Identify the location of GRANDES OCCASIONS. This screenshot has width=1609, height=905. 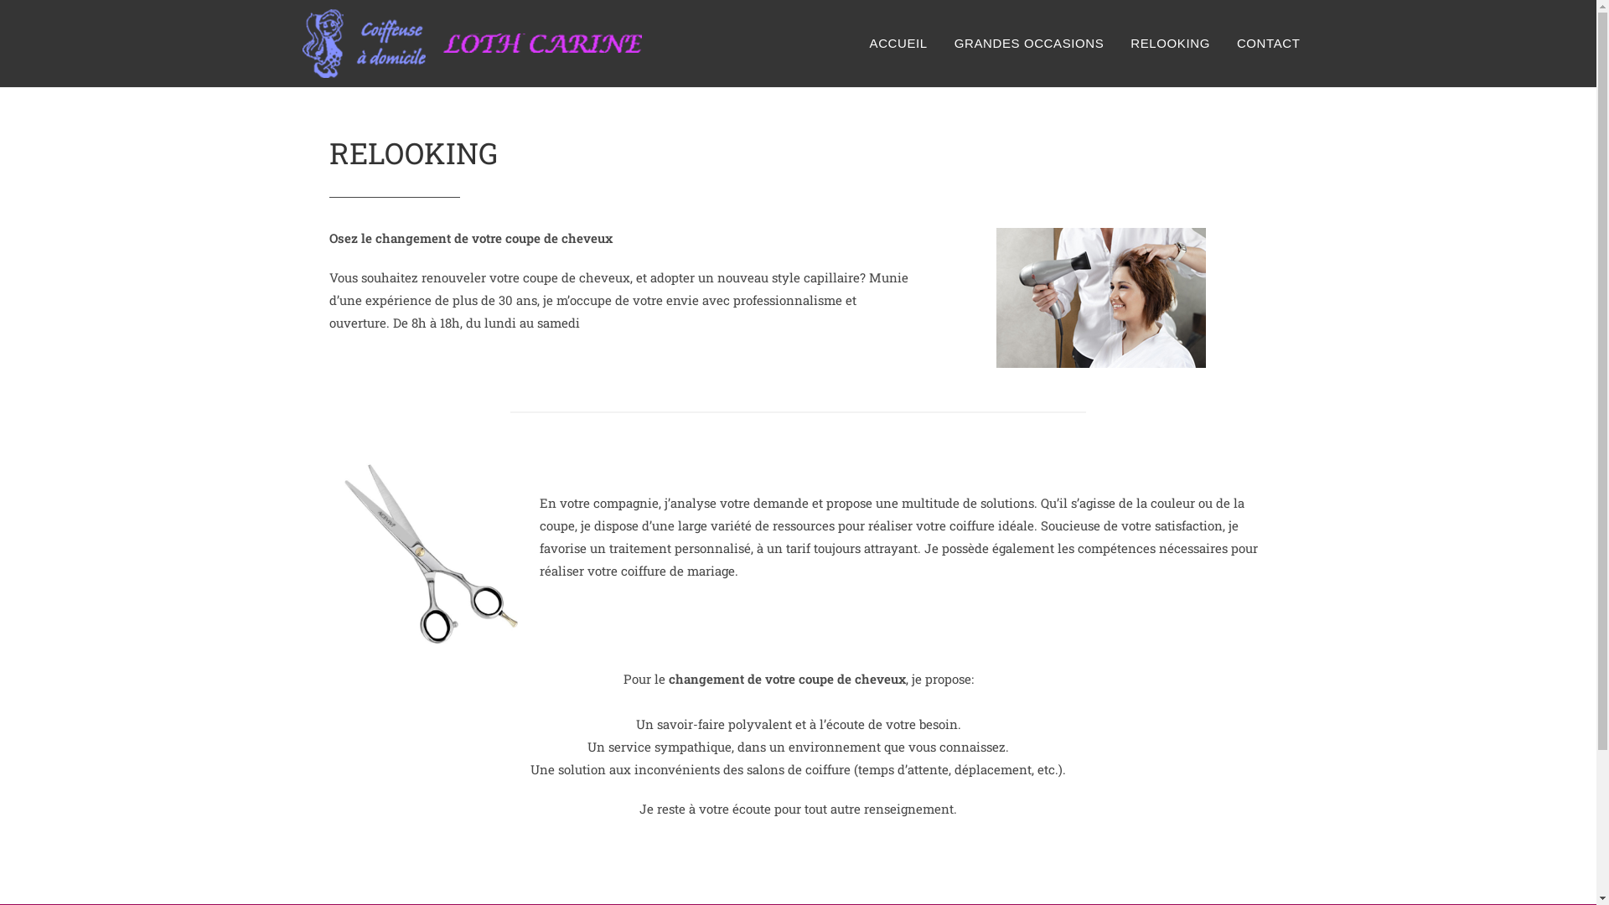
(1029, 44).